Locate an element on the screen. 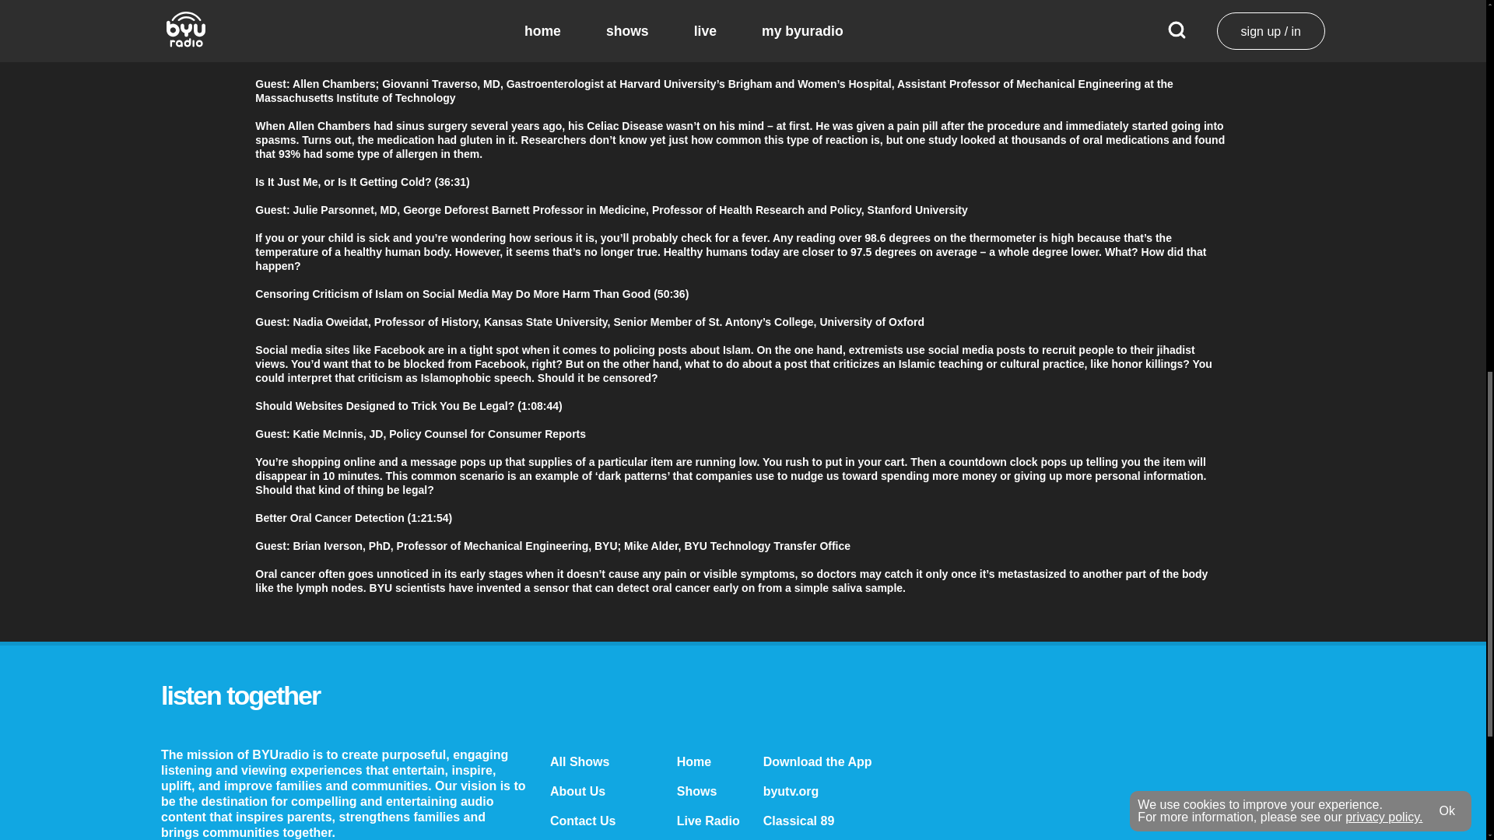 Image resolution: width=1494 pixels, height=840 pixels. Classical 89 is located at coordinates (799, 820).